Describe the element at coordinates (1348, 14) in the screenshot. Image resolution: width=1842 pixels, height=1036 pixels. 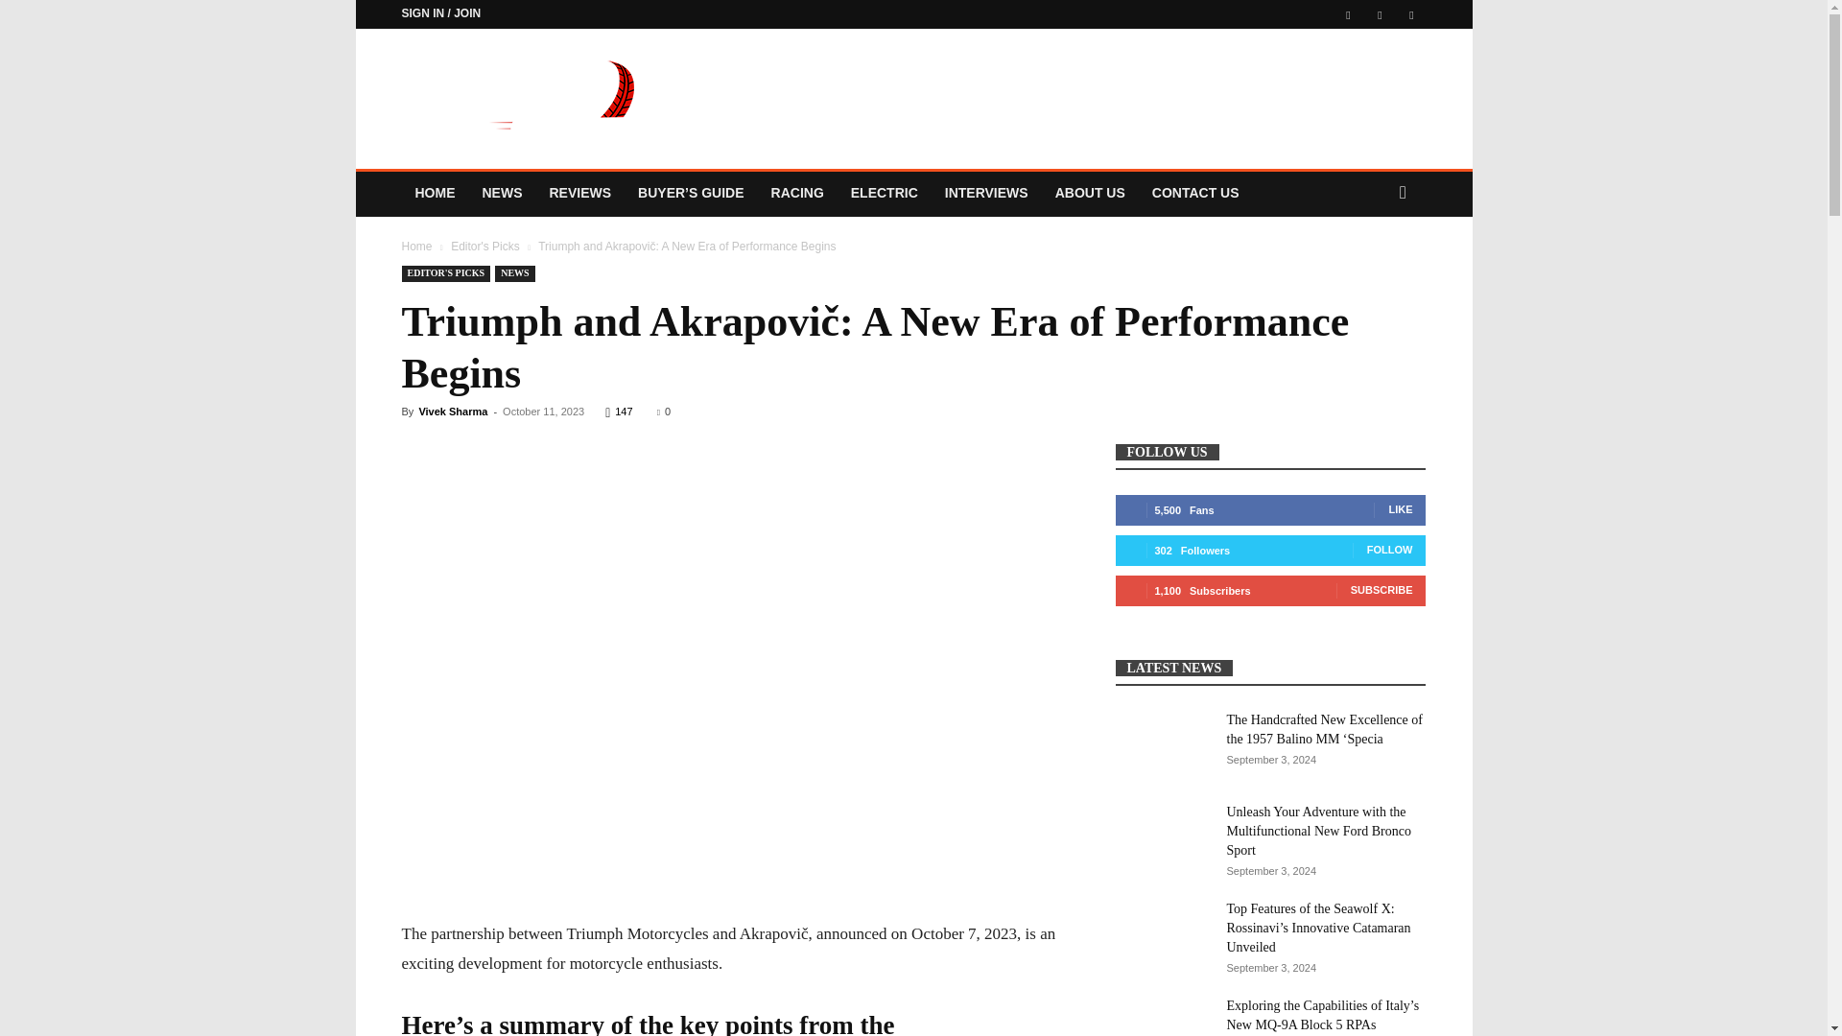
I see `Facebook` at that location.